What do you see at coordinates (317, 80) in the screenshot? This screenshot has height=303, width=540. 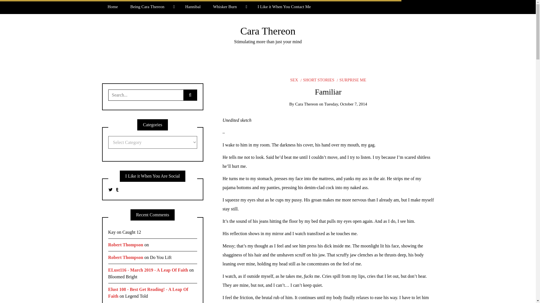 I see `SHORT STORIES` at bounding box center [317, 80].